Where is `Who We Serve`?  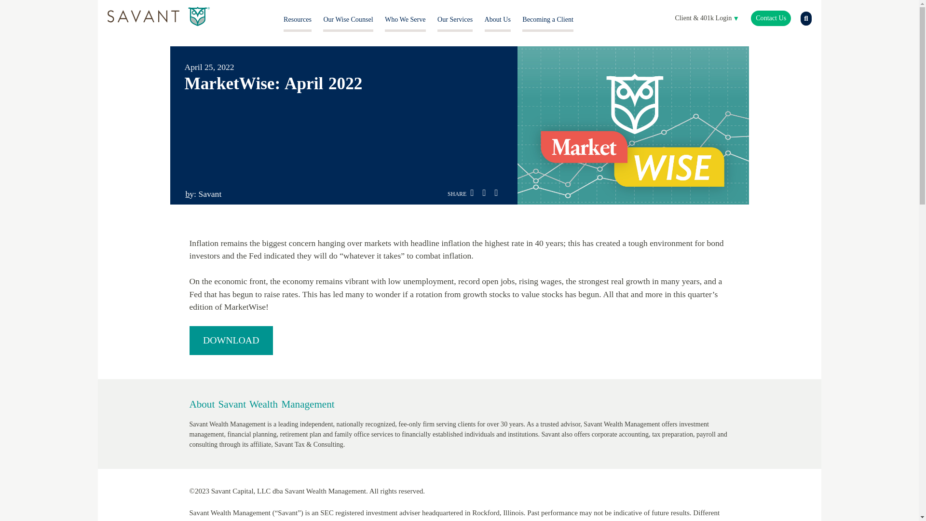
Who We Serve is located at coordinates (405, 19).